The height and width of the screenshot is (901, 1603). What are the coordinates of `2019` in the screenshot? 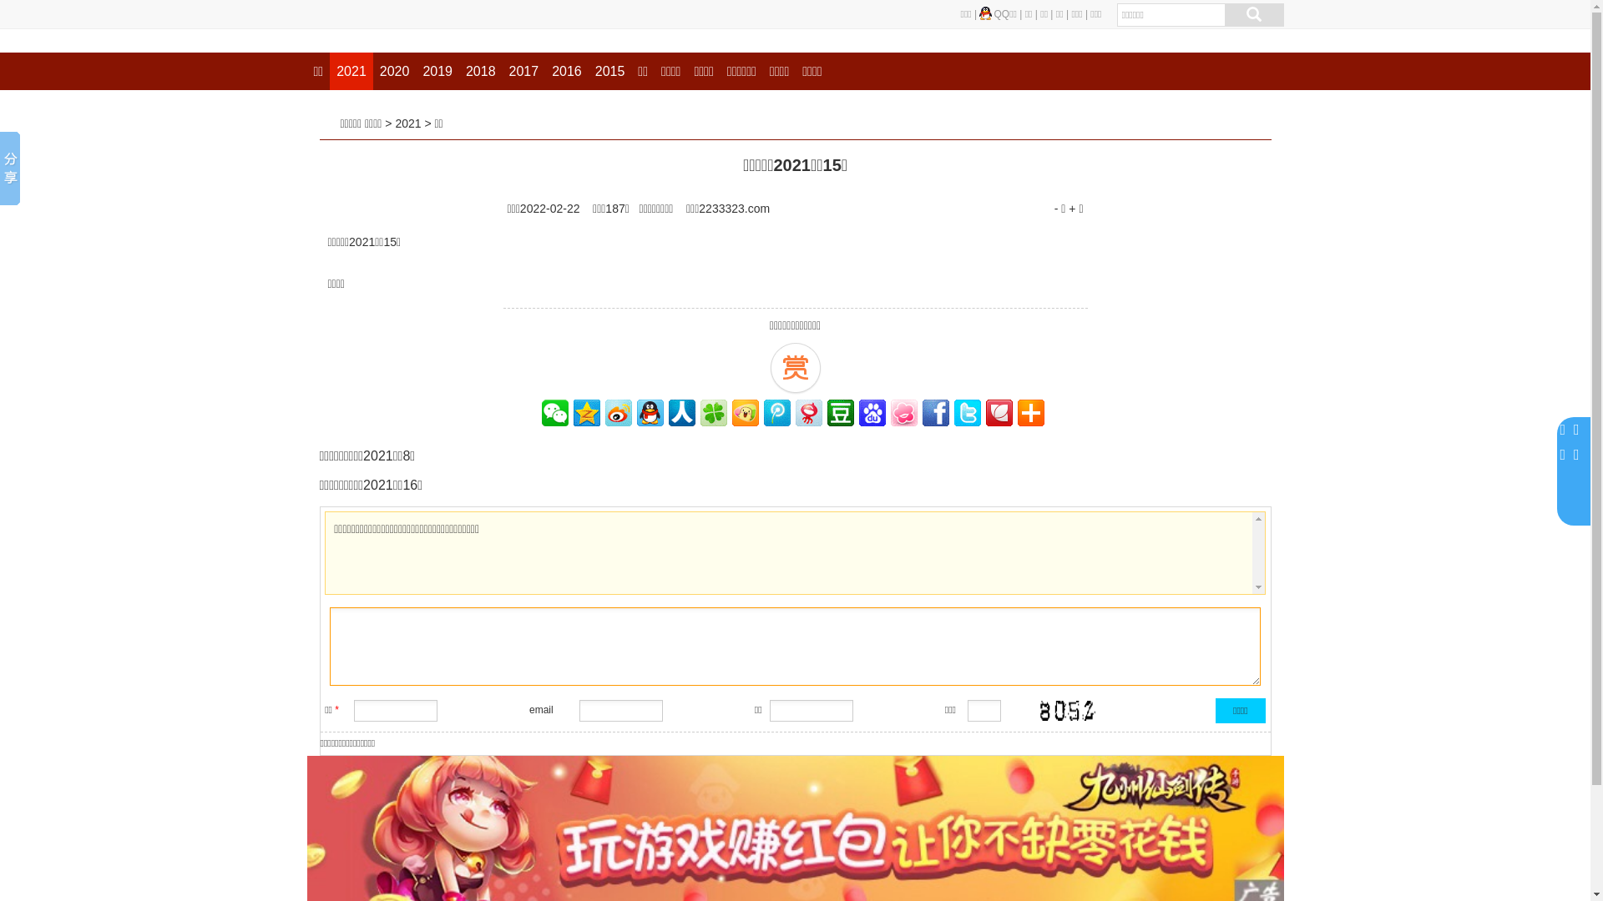 It's located at (437, 72).